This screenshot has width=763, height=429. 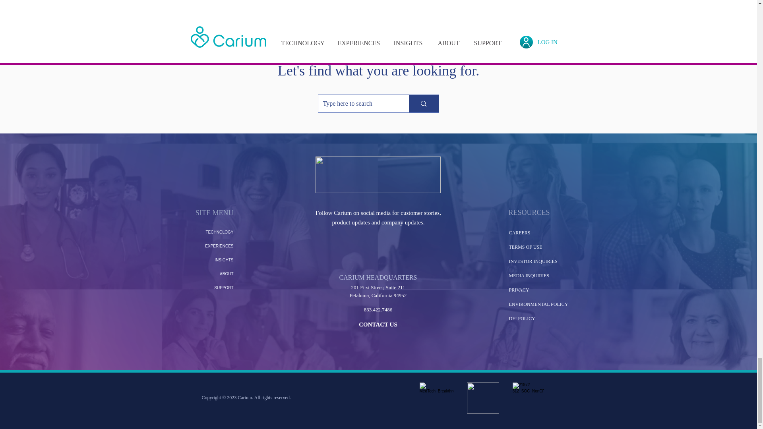 What do you see at coordinates (533, 261) in the screenshot?
I see `INVESTOR INQUIRIES` at bounding box center [533, 261].